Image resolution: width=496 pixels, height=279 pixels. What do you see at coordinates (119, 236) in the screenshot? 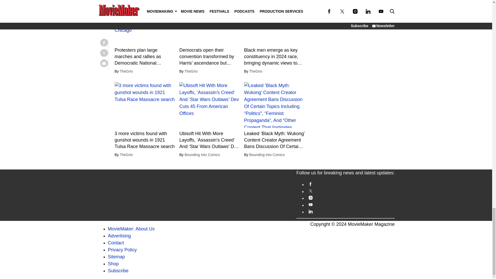
I see `Advertising` at bounding box center [119, 236].